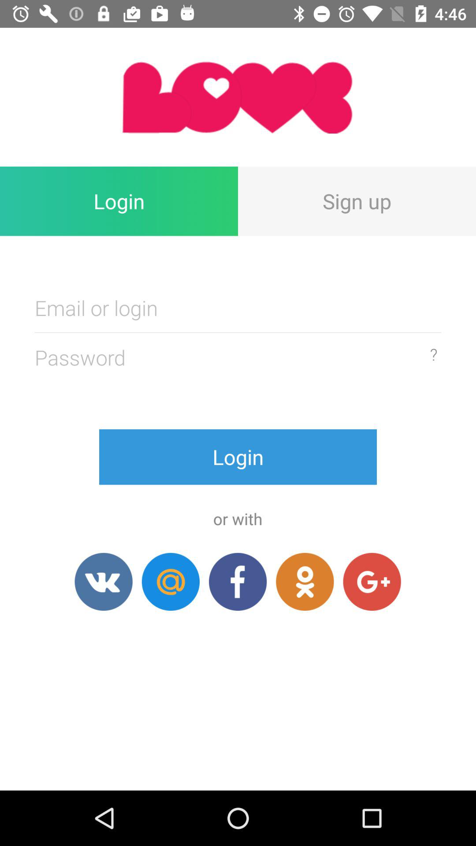  Describe the element at coordinates (238, 97) in the screenshot. I see `turn off item above the login item` at that location.